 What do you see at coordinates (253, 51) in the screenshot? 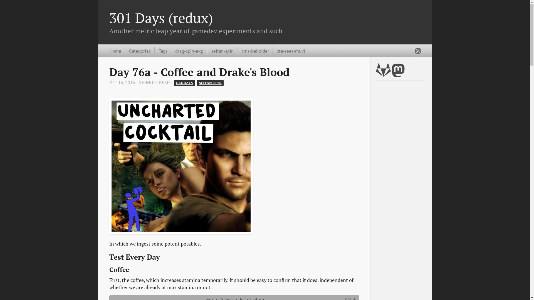
I see `sms-beholder` at bounding box center [253, 51].